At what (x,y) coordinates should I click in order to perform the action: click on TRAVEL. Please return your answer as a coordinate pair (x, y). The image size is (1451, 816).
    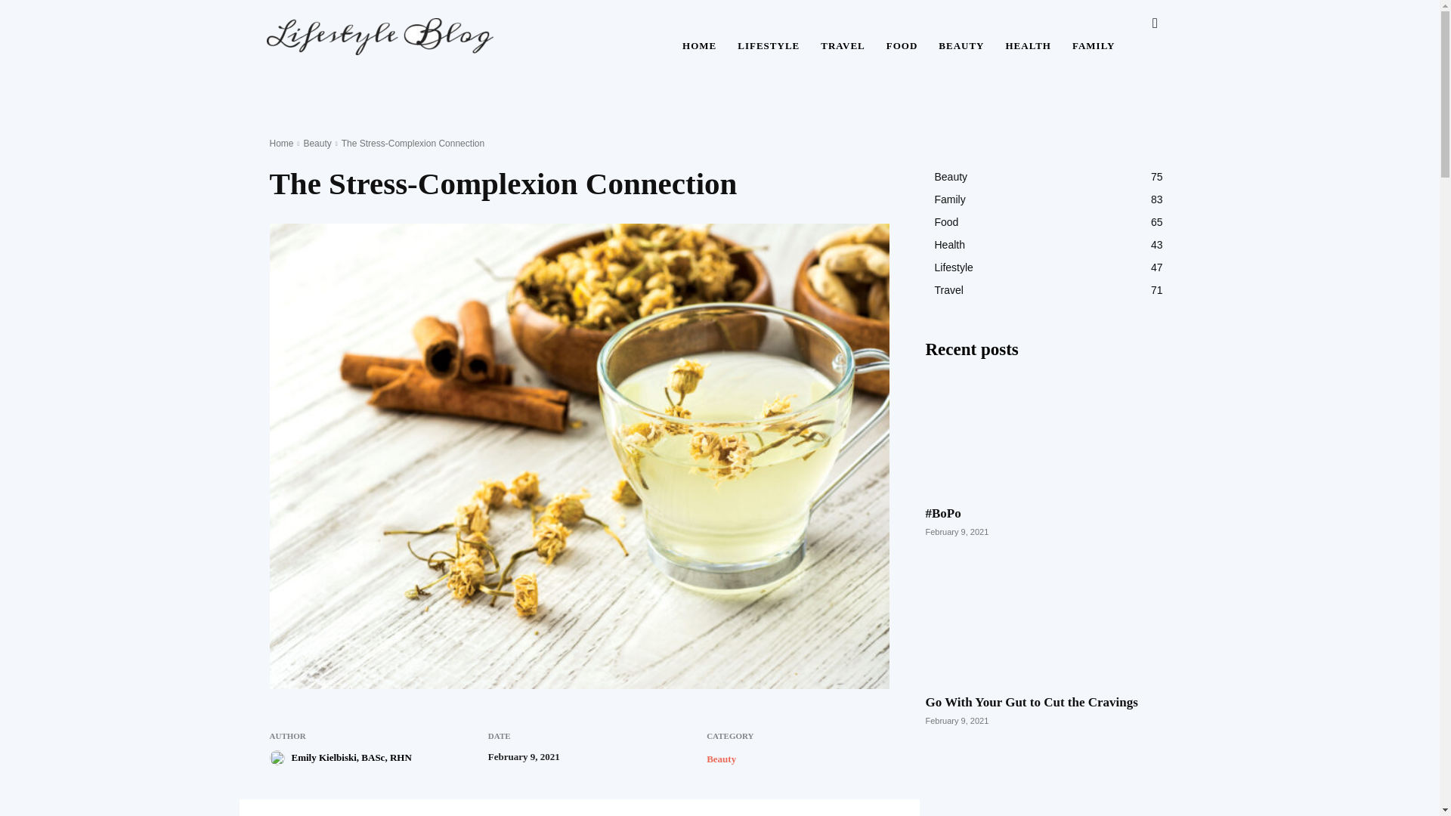
    Looking at the image, I should click on (843, 45).